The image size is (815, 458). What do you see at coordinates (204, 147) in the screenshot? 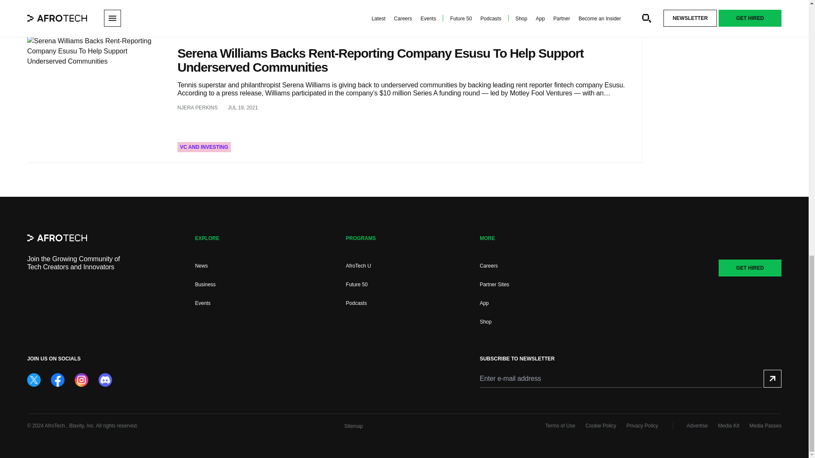
I see `VC AND INVESTING` at bounding box center [204, 147].